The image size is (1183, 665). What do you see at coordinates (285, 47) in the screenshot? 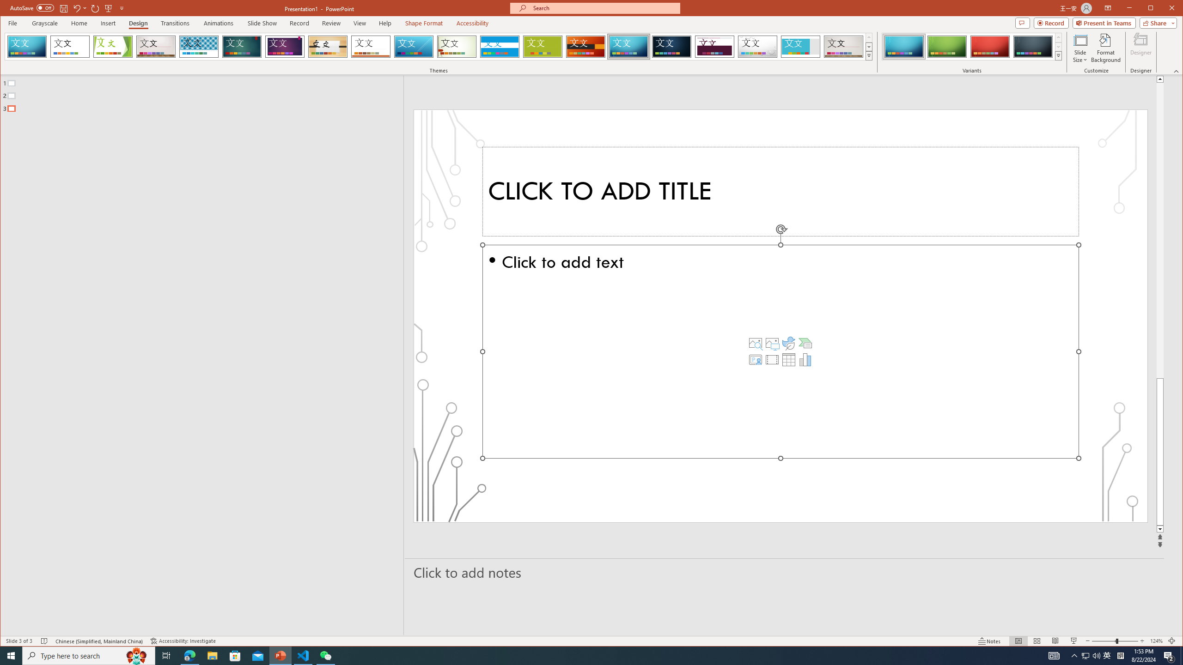
I see `Ion Boardroom` at bounding box center [285, 47].